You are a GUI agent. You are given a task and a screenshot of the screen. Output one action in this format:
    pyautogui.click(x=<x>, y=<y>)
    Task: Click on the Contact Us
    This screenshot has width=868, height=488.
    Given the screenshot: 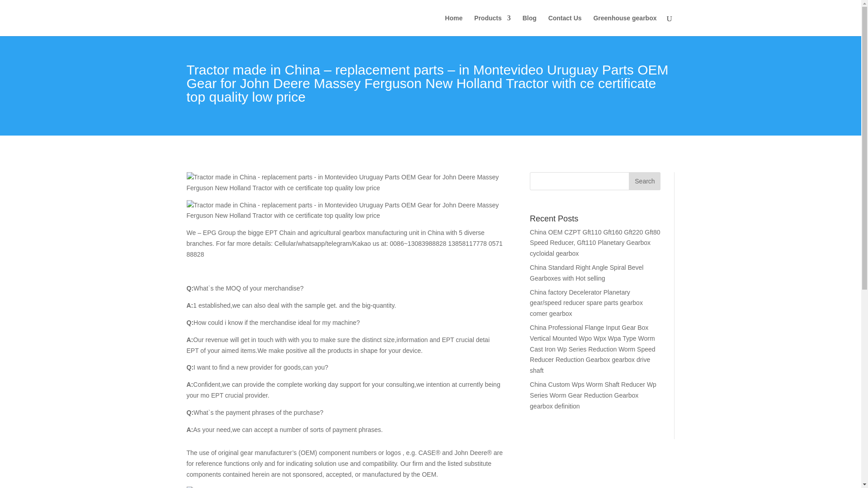 What is the action you would take?
    pyautogui.click(x=565, y=25)
    